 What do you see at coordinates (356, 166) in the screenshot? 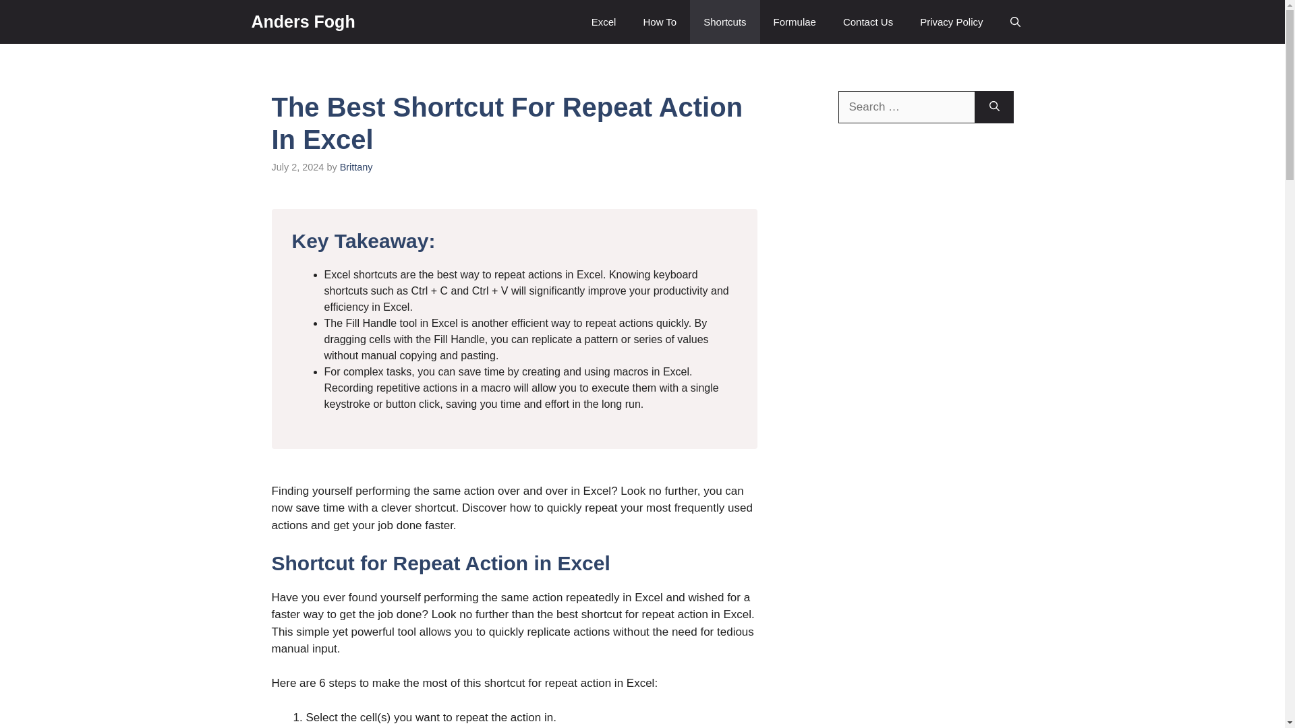
I see `Brittany` at bounding box center [356, 166].